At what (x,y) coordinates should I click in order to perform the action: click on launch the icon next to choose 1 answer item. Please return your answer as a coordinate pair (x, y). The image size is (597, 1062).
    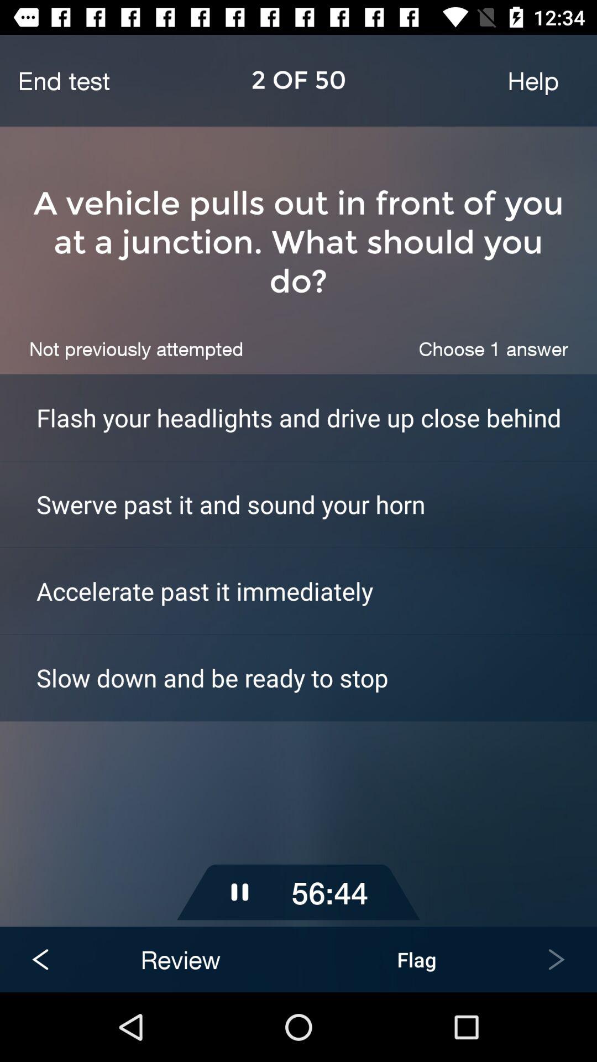
    Looking at the image, I should click on (136, 348).